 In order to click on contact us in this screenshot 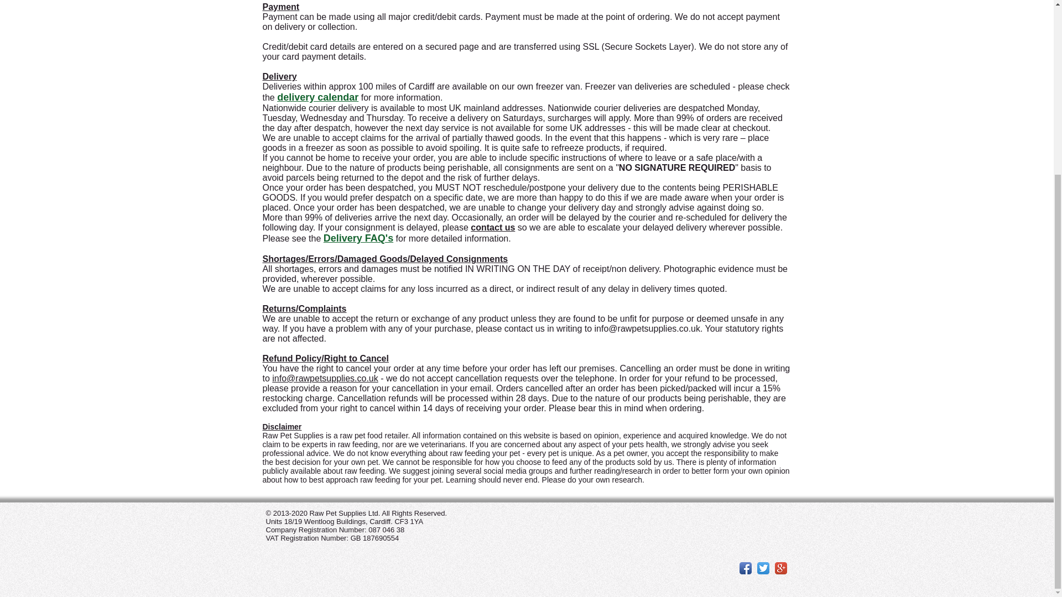, I will do `click(492, 227)`.